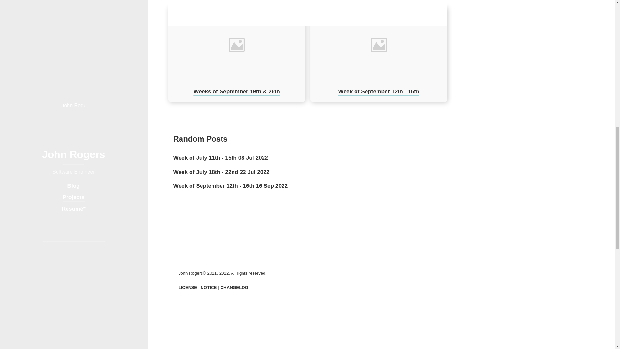 This screenshot has width=620, height=349. I want to click on LICENSE, so click(188, 288).